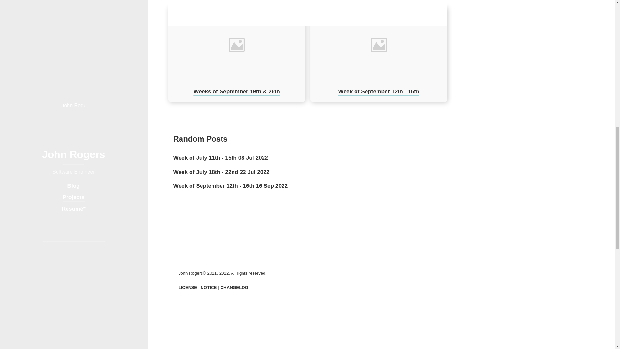 This screenshot has width=620, height=349. I want to click on LICENSE, so click(188, 288).